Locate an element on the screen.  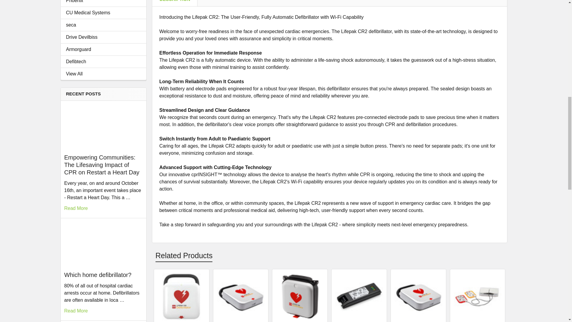
Phoenix is located at coordinates (103, 2).